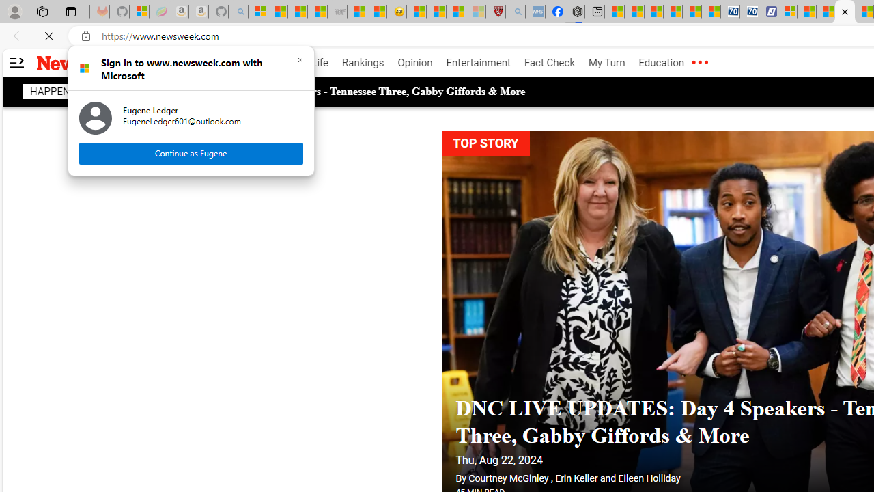 This screenshot has height=492, width=874. Describe the element at coordinates (415, 63) in the screenshot. I see `Opinion` at that location.